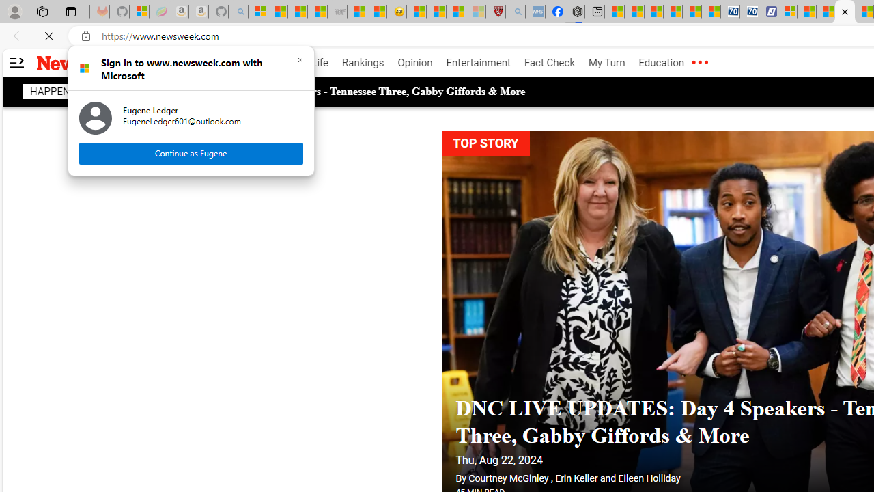 This screenshot has height=492, width=874. Describe the element at coordinates (415, 63) in the screenshot. I see `Opinion` at that location.